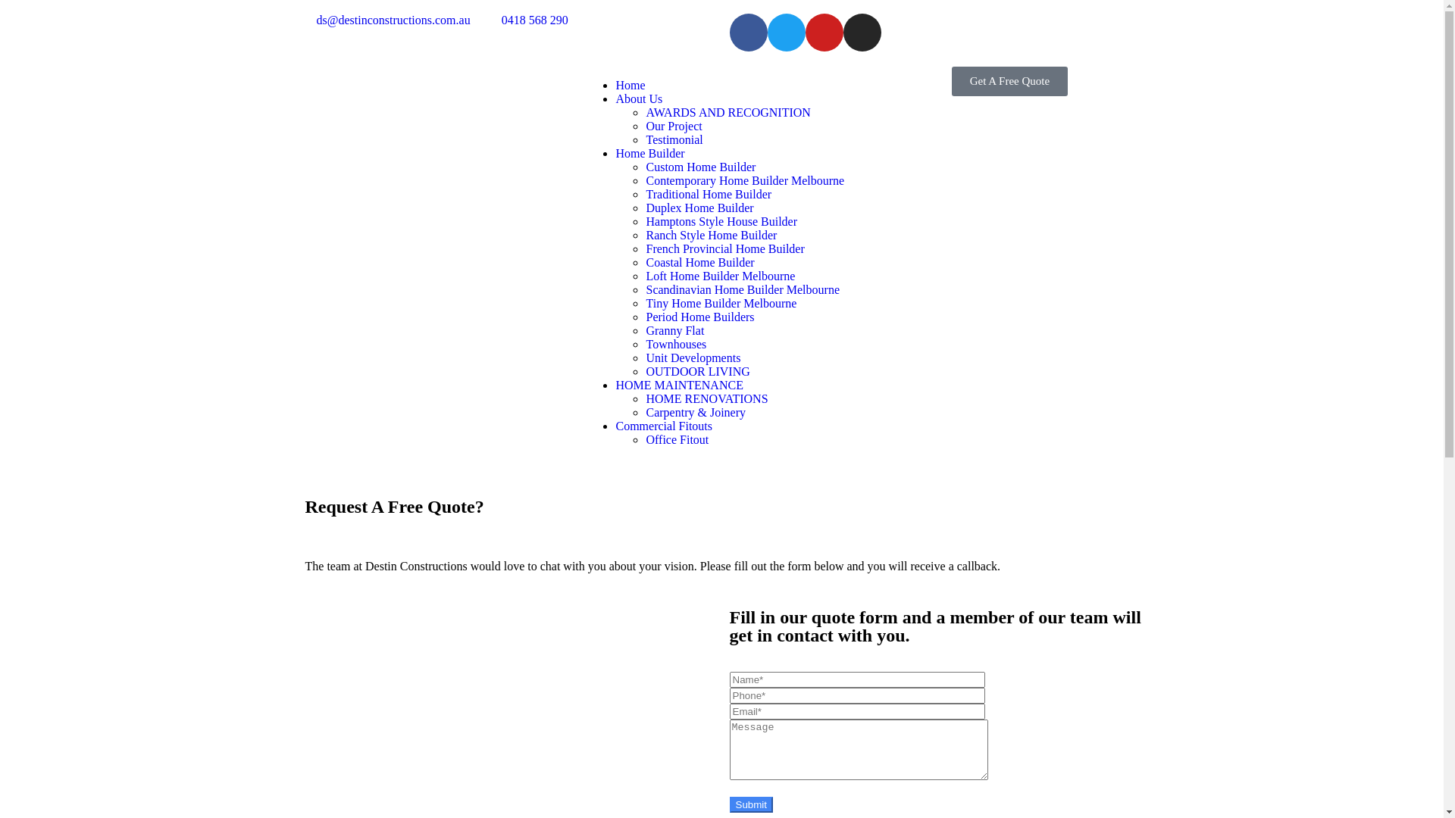 The width and height of the screenshot is (1455, 818). I want to click on OUTDOOR LIVING, so click(697, 371).